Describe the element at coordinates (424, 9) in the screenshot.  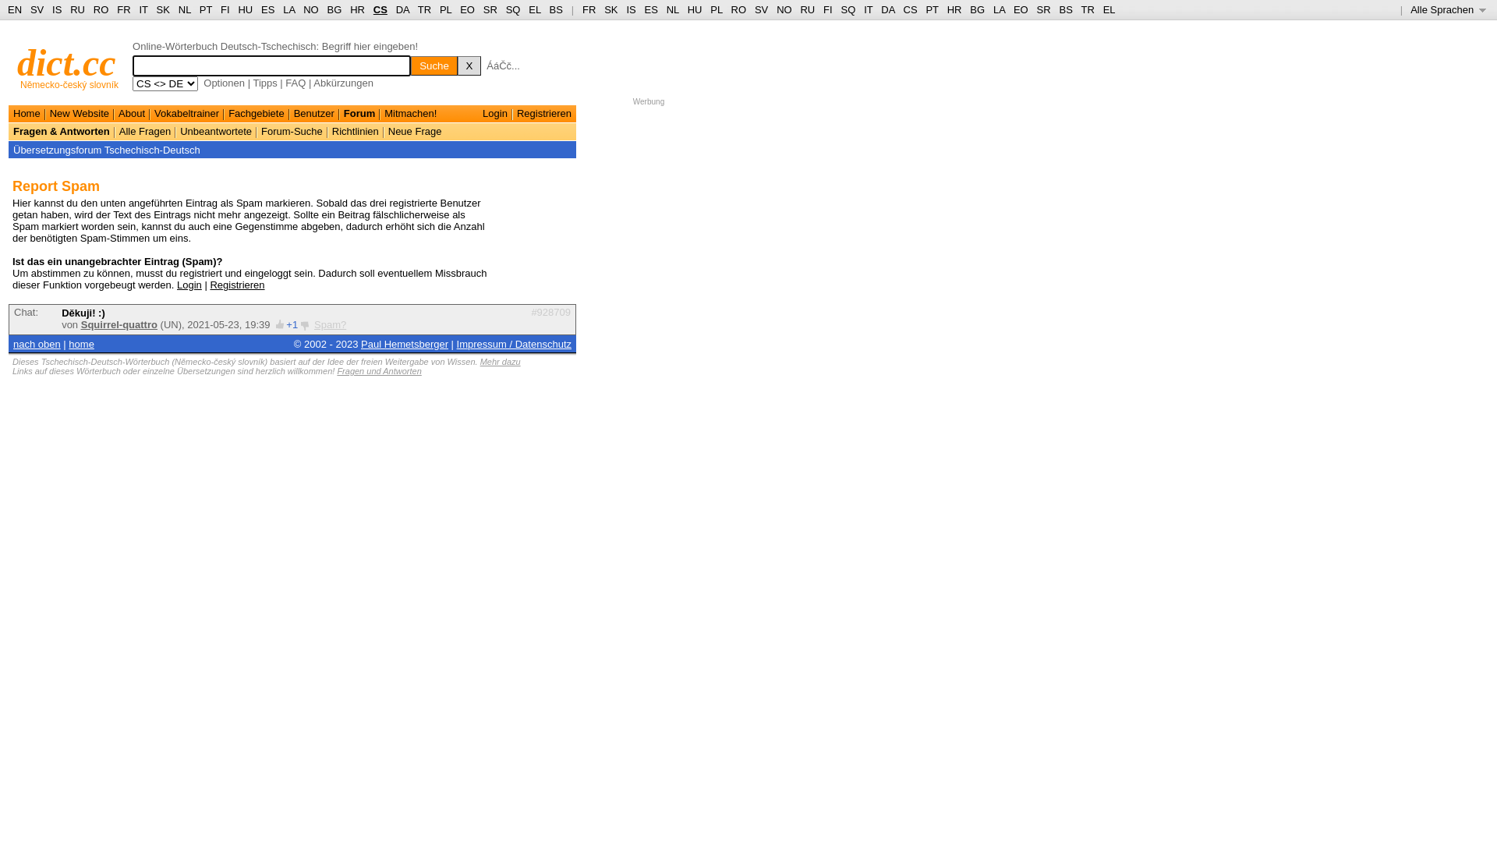
I see `TR` at that location.